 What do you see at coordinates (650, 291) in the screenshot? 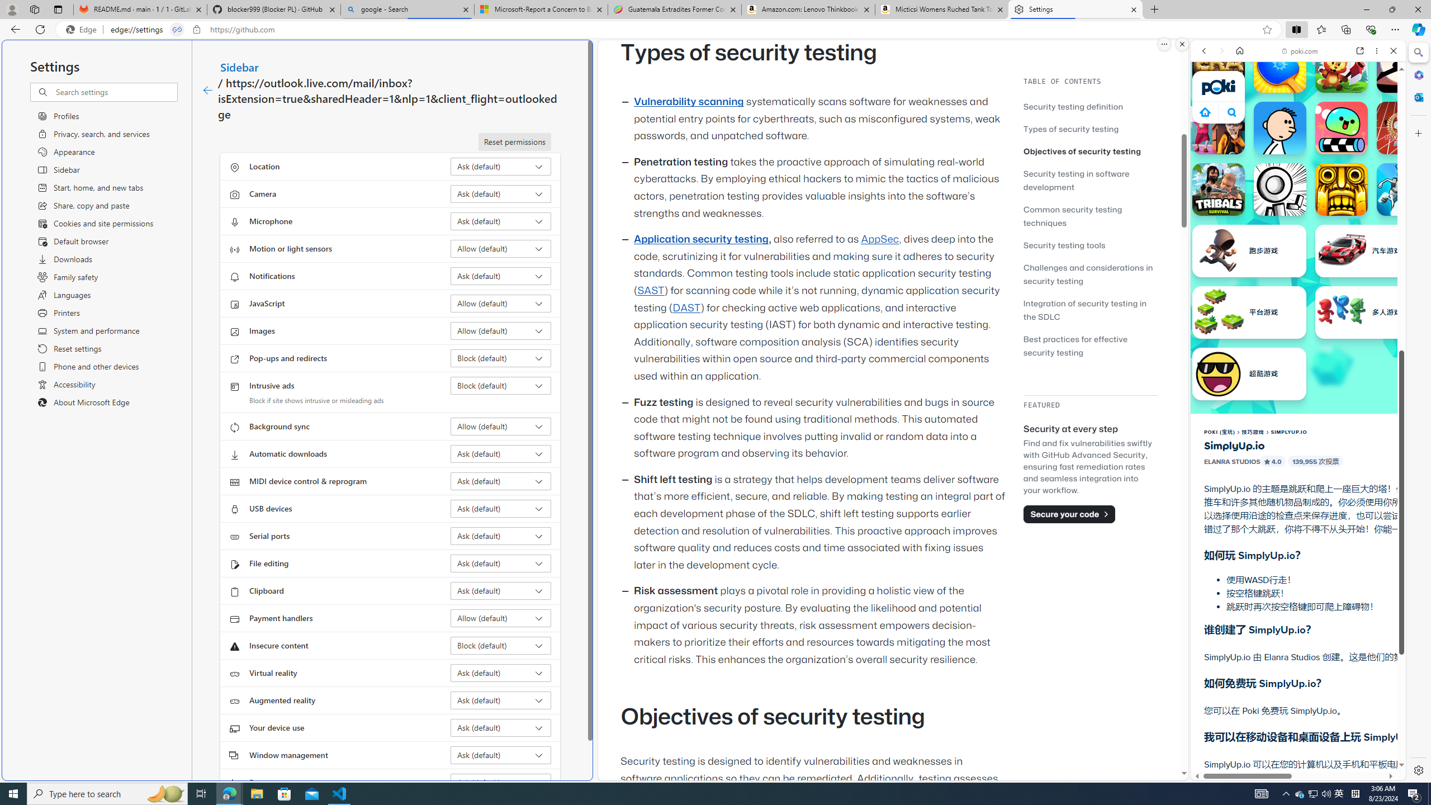
I see `SAST` at bounding box center [650, 291].